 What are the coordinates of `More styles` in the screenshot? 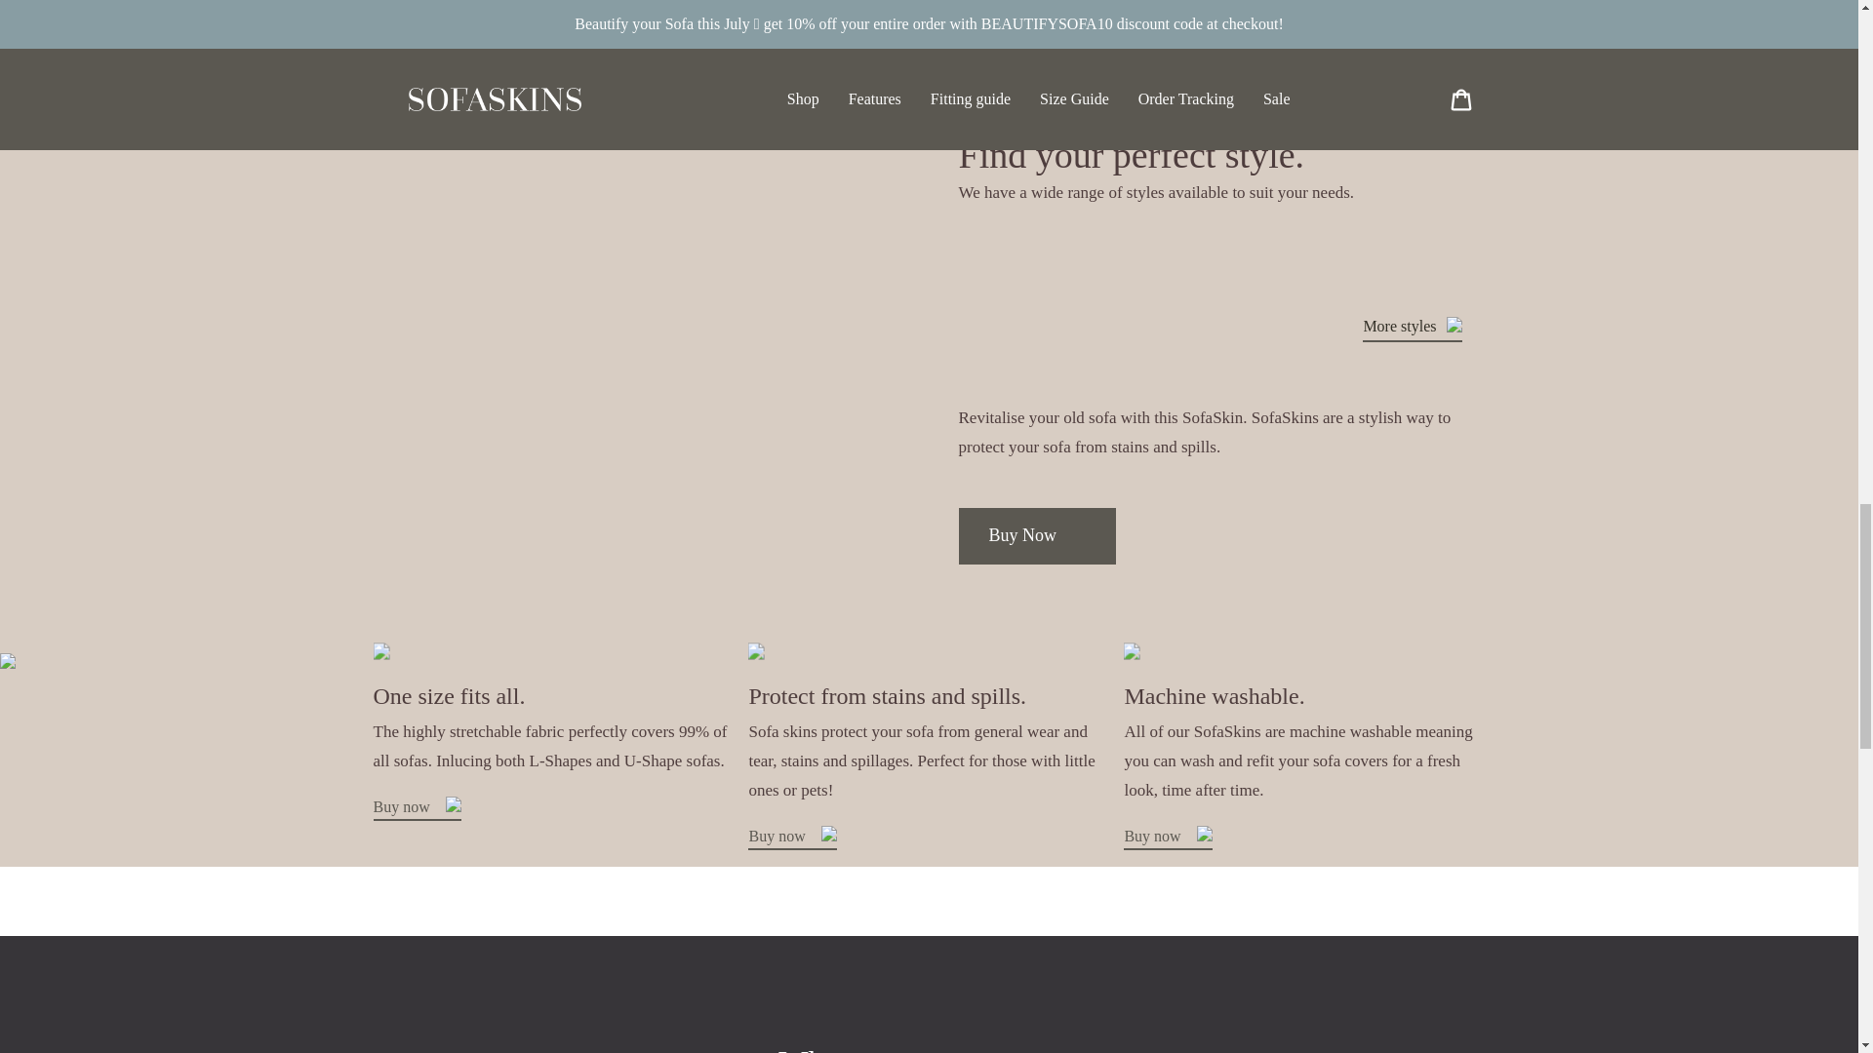 It's located at (1412, 328).